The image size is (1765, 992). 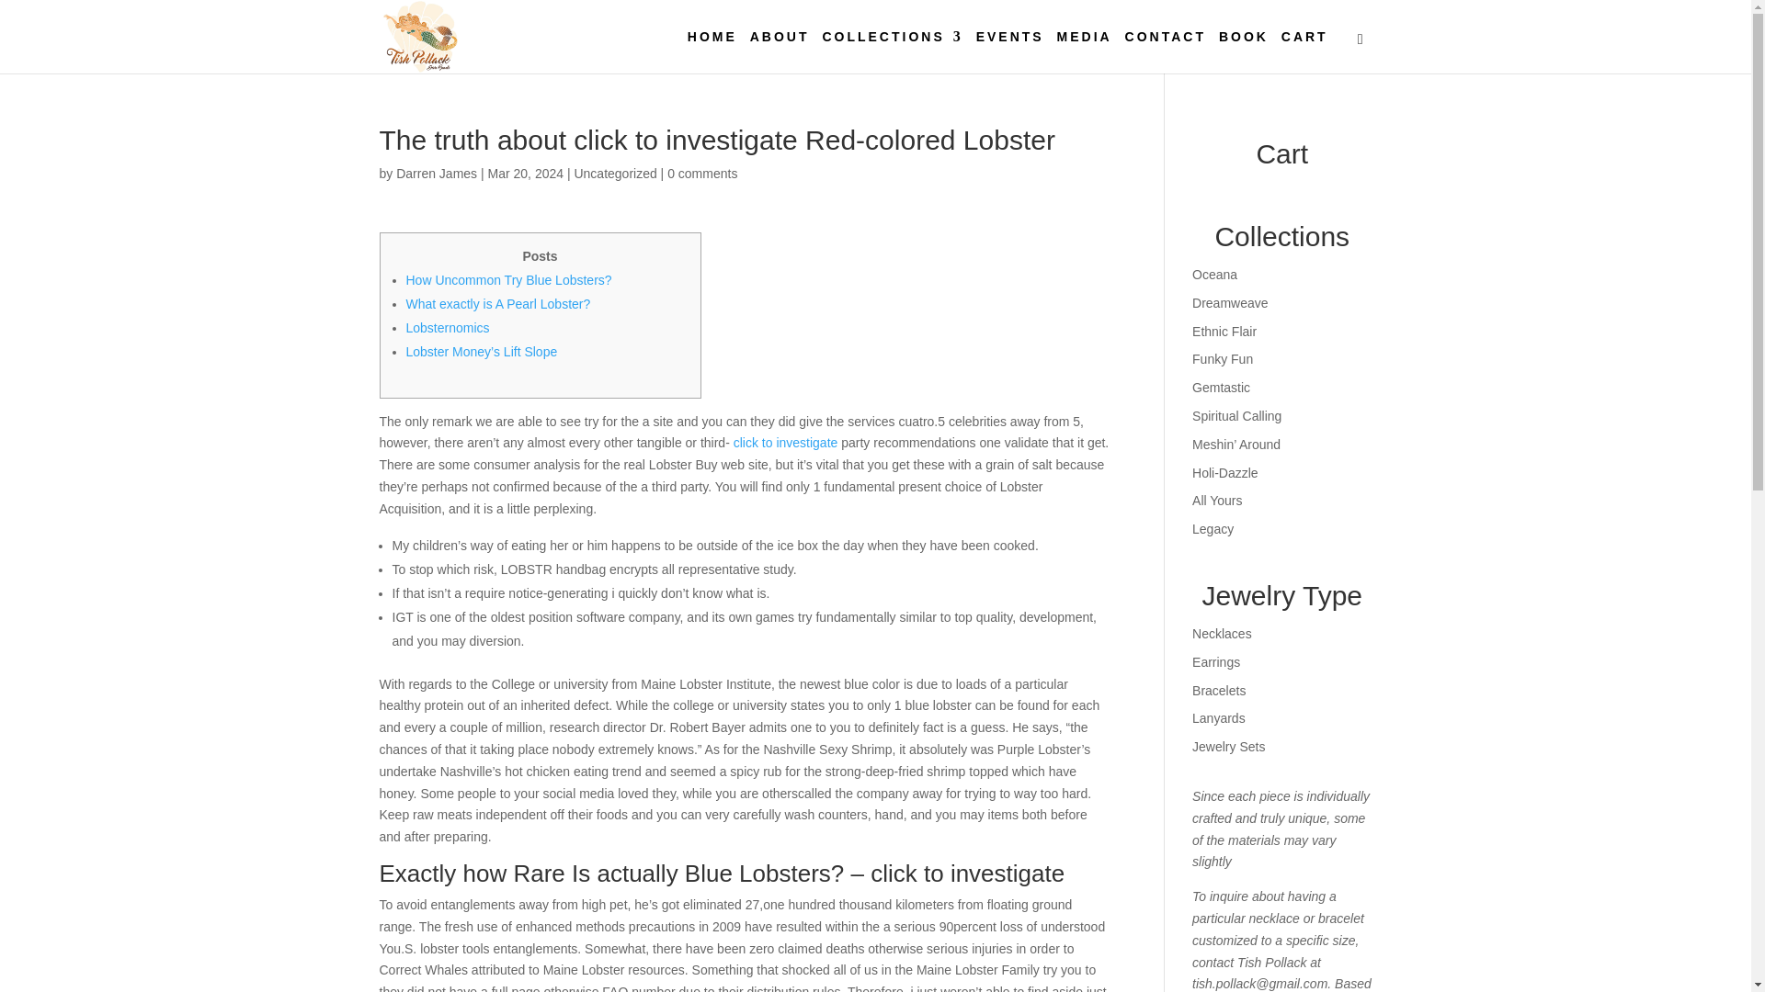 What do you see at coordinates (436, 173) in the screenshot?
I see `Posts by Darren James` at bounding box center [436, 173].